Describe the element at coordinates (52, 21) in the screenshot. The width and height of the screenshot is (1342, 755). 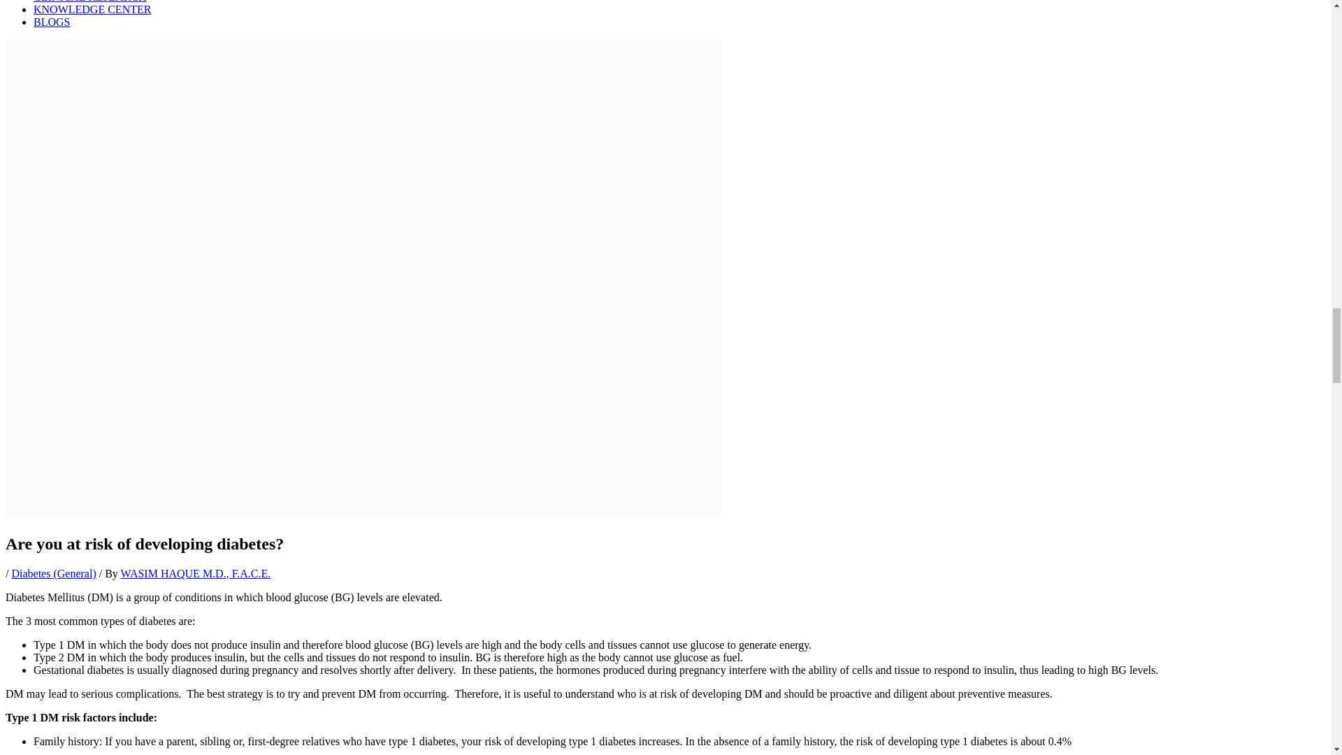
I see `BLOGS` at that location.